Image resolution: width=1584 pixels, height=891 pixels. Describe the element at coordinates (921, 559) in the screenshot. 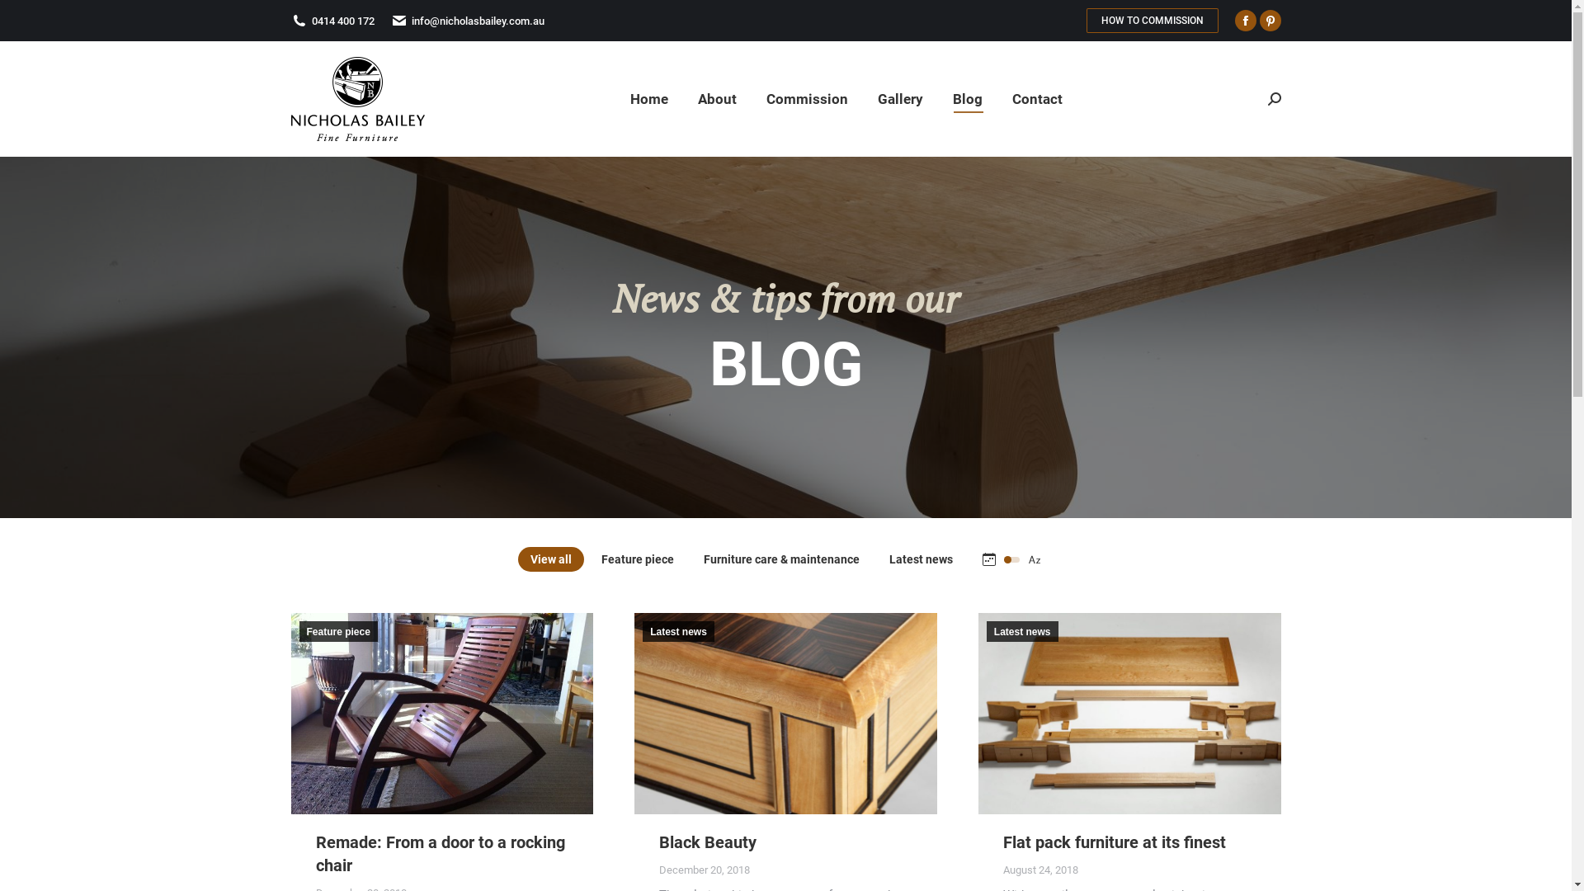

I see `Latest news` at that location.